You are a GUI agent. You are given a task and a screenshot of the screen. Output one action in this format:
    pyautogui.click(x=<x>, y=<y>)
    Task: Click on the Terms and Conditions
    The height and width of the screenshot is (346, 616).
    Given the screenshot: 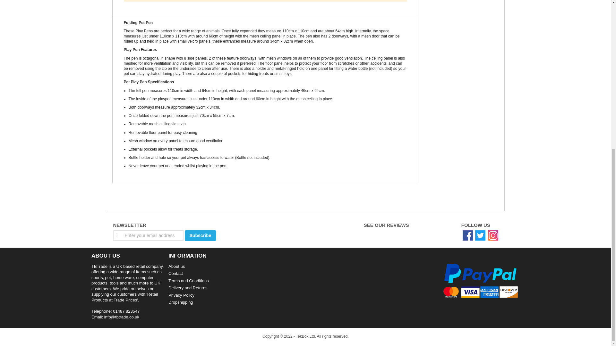 What is the action you would take?
    pyautogui.click(x=188, y=281)
    